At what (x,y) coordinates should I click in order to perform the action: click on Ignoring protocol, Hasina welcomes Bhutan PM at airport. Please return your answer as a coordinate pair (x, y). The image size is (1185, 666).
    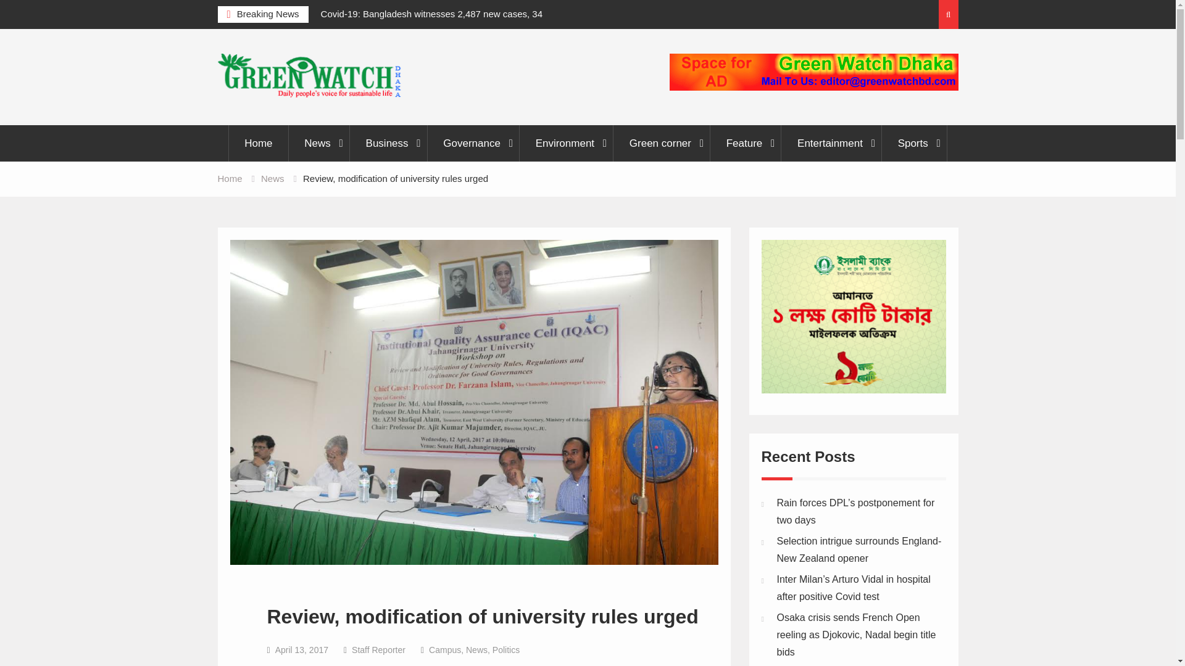
    Looking at the image, I should click on (197, 22).